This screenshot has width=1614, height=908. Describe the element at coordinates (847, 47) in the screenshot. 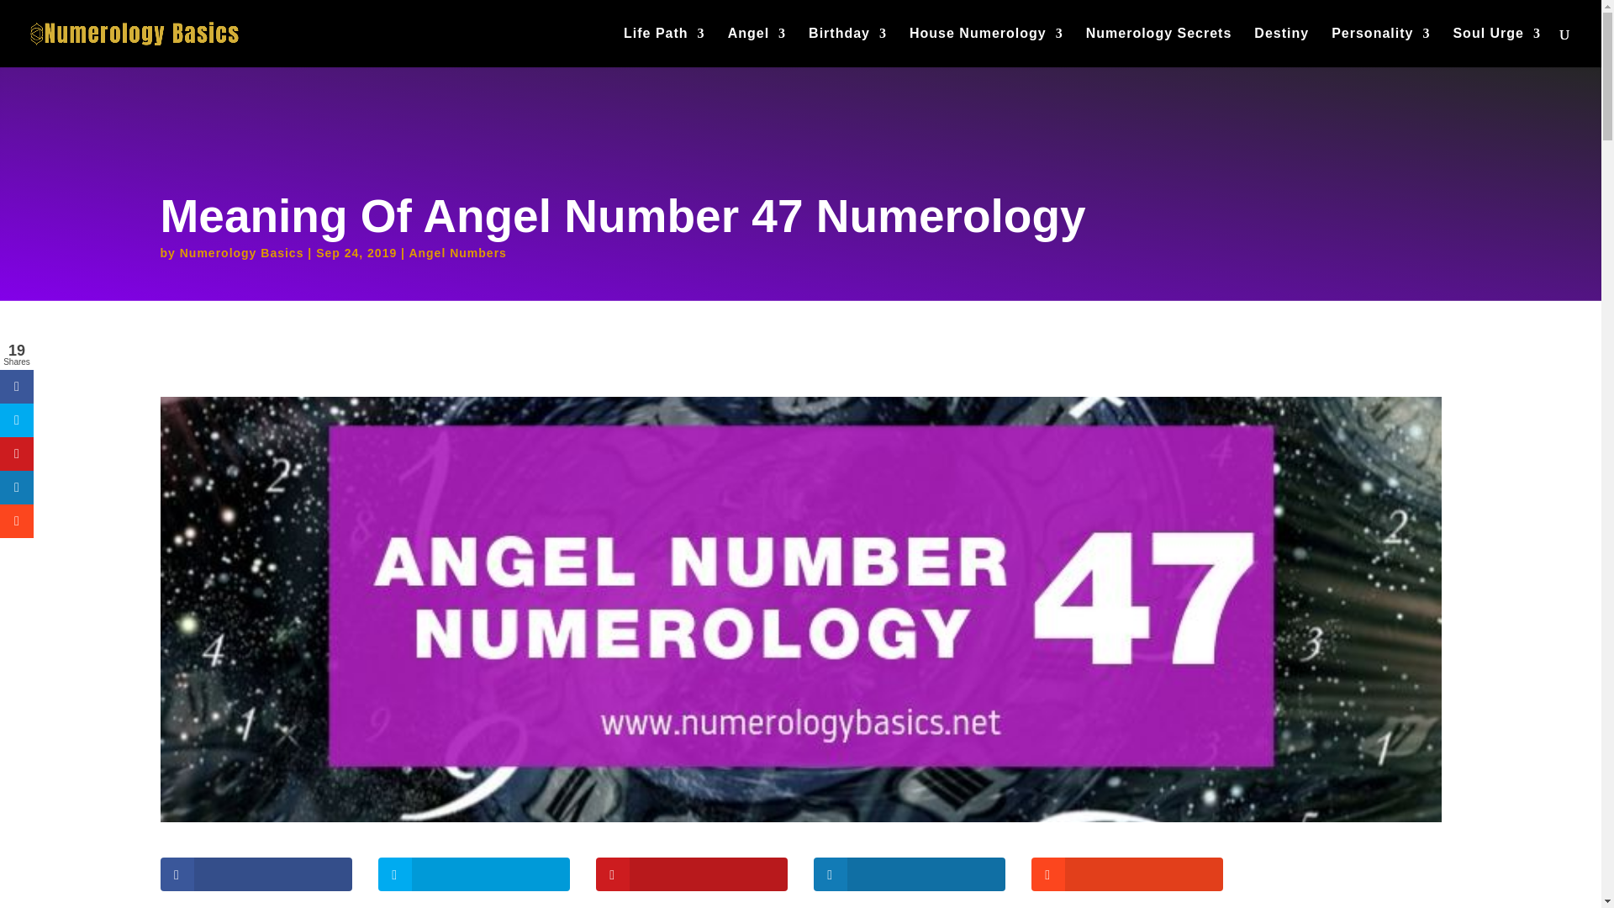

I see `Birthday` at that location.